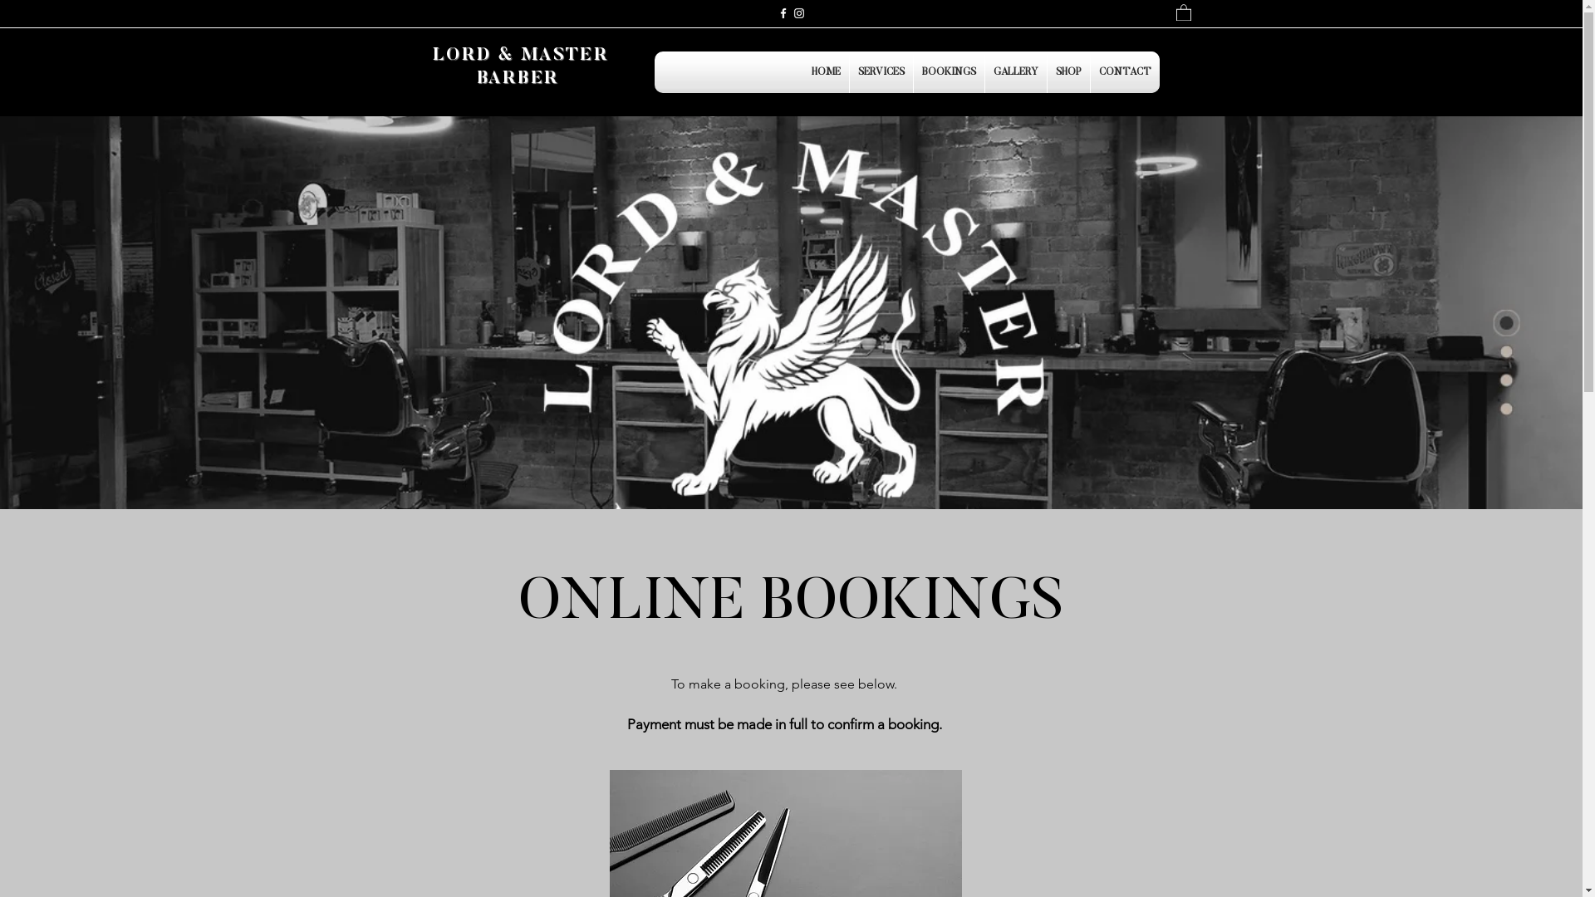  What do you see at coordinates (1016, 72) in the screenshot?
I see `GALLERY` at bounding box center [1016, 72].